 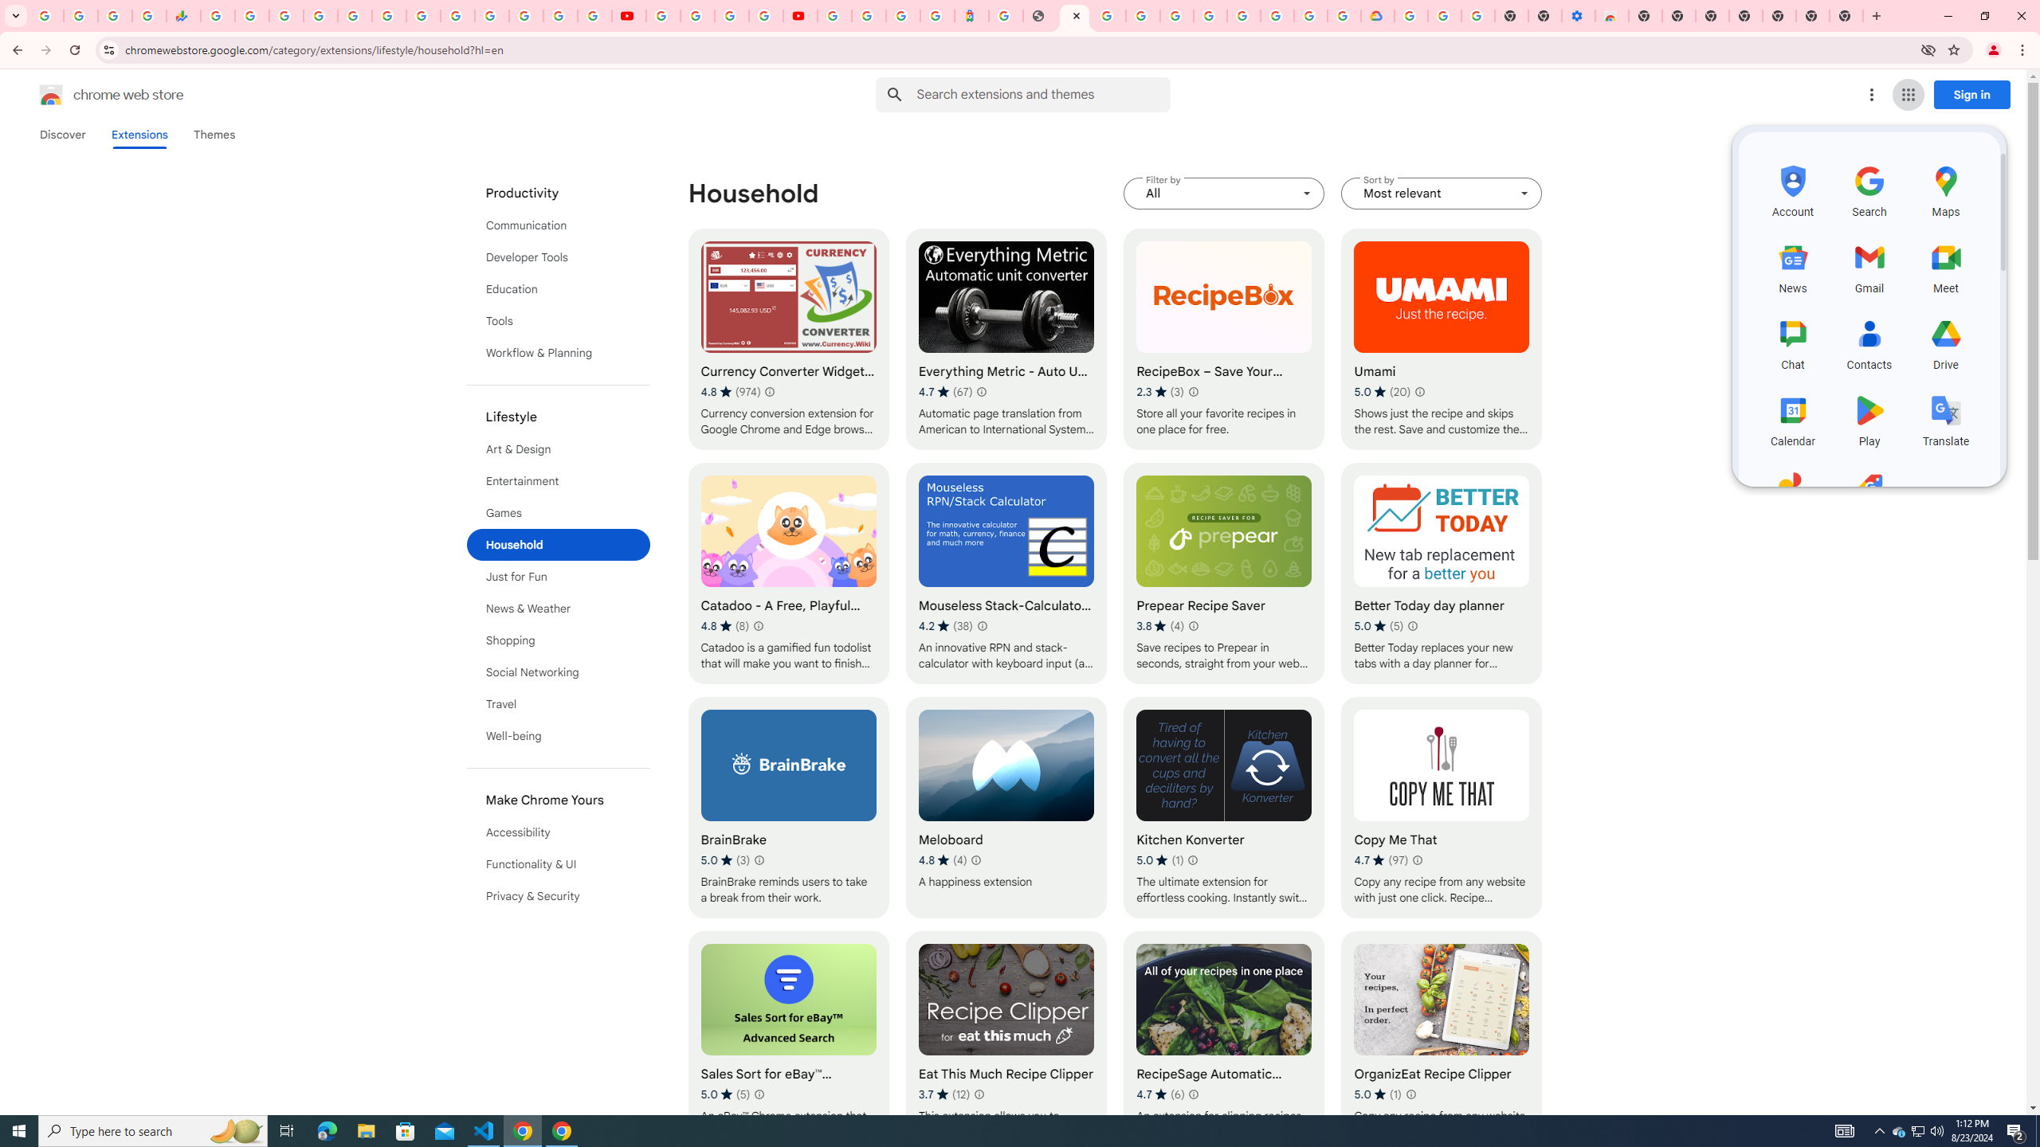 What do you see at coordinates (1192, 860) in the screenshot?
I see `Learn more about results and reviews "Kitchen Konverter"` at bounding box center [1192, 860].